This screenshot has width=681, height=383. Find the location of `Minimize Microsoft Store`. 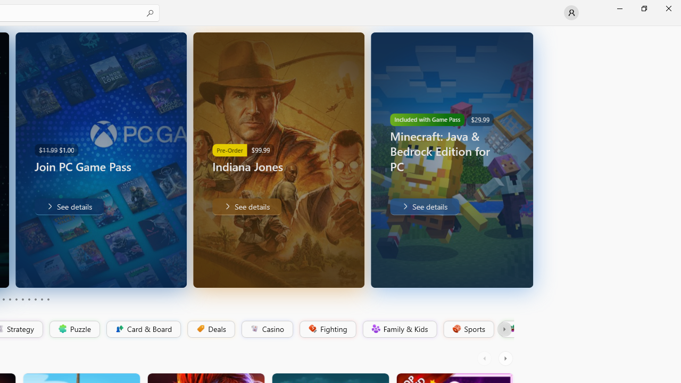

Minimize Microsoft Store is located at coordinates (619, 9).